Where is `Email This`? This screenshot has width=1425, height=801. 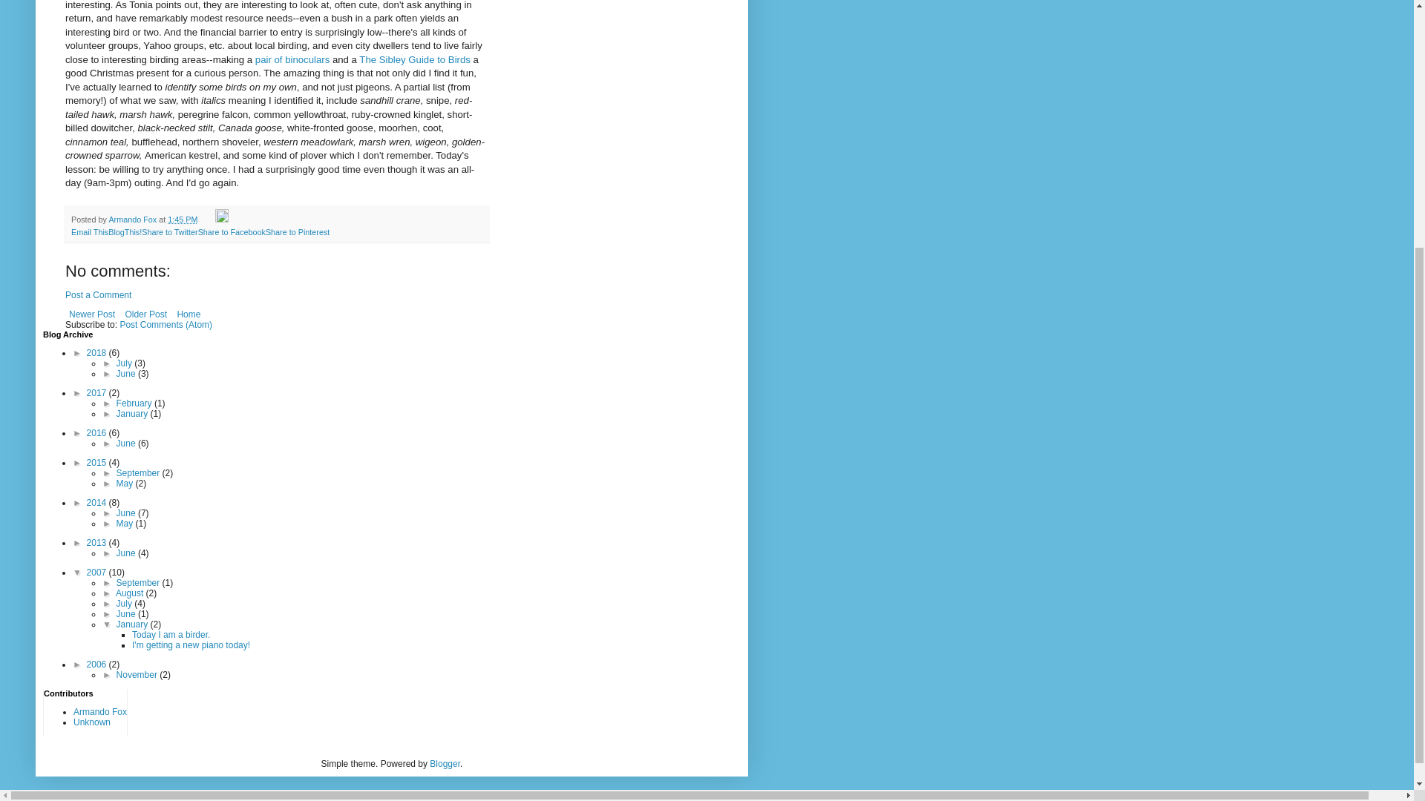 Email This is located at coordinates (89, 231).